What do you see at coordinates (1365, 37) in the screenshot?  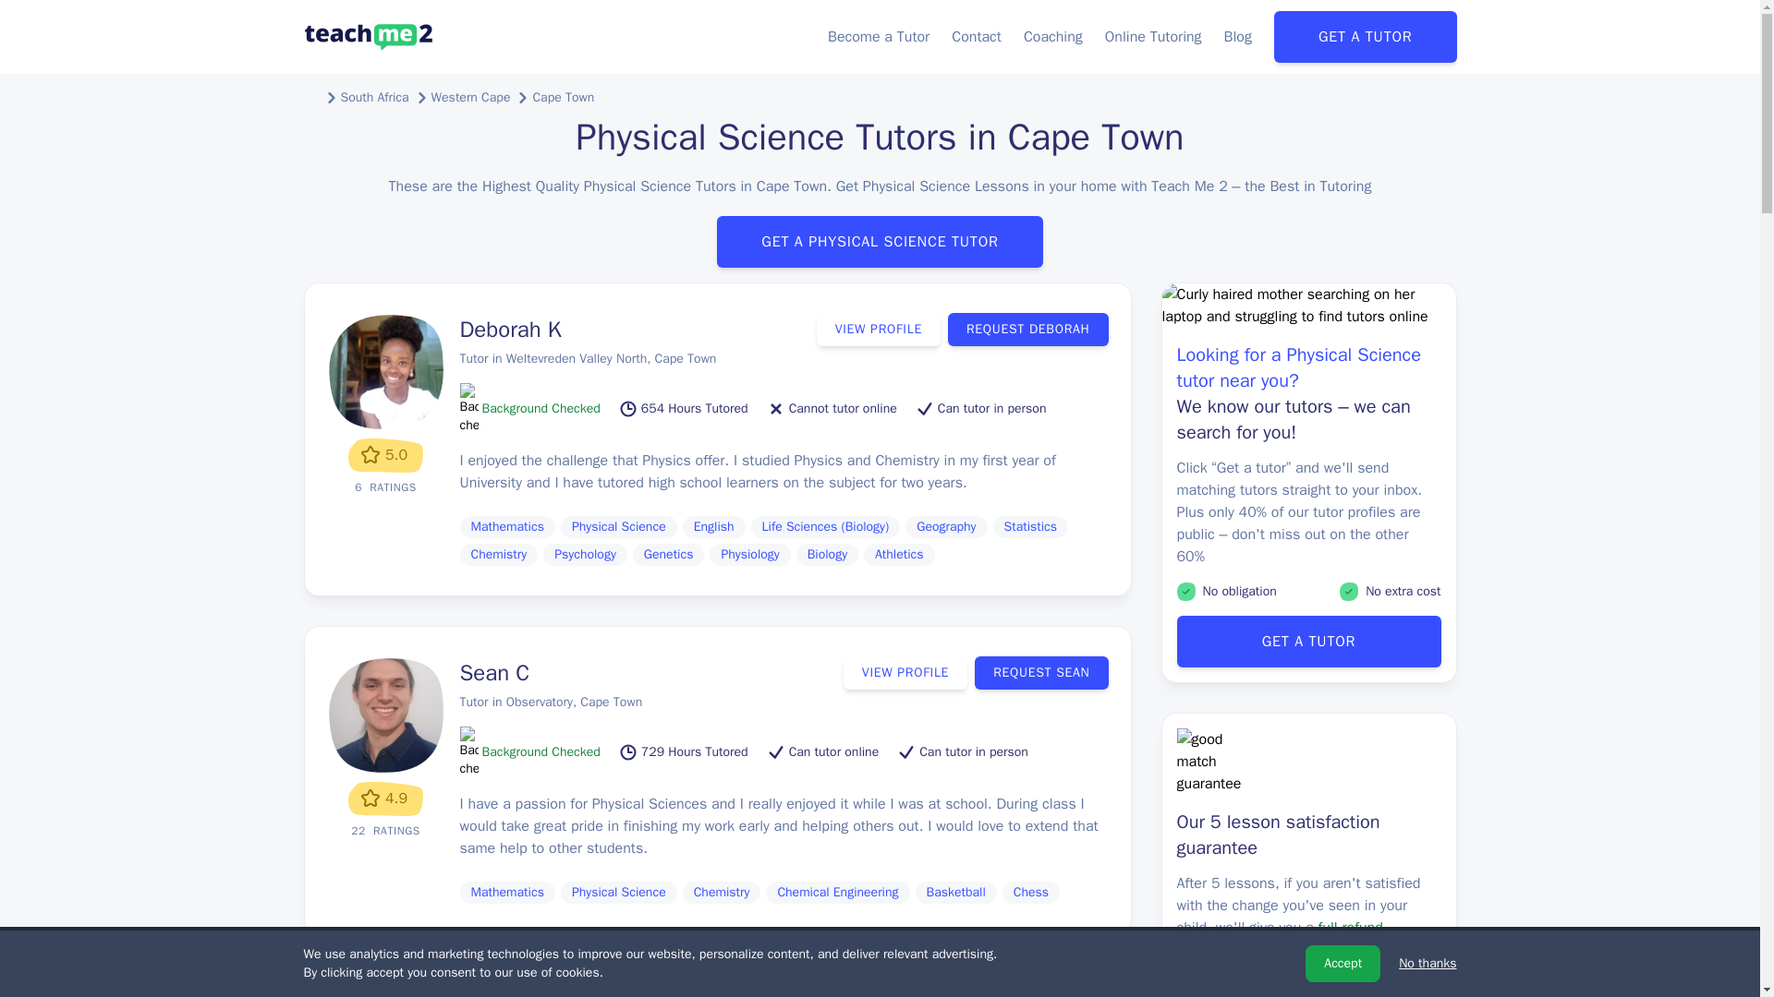 I see `GET A TUTOR` at bounding box center [1365, 37].